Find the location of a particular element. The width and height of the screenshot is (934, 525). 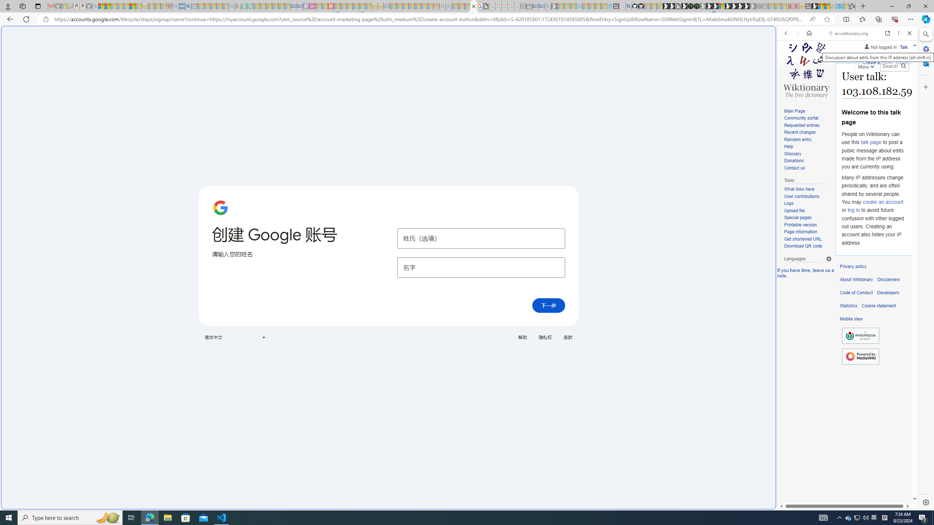

Statistics is located at coordinates (849, 306).